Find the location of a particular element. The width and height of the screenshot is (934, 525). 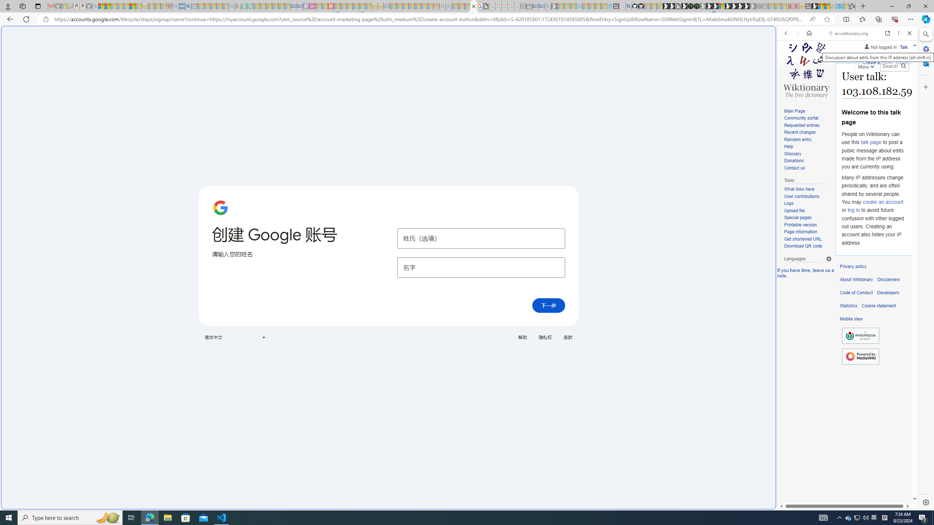

Statistics is located at coordinates (849, 306).